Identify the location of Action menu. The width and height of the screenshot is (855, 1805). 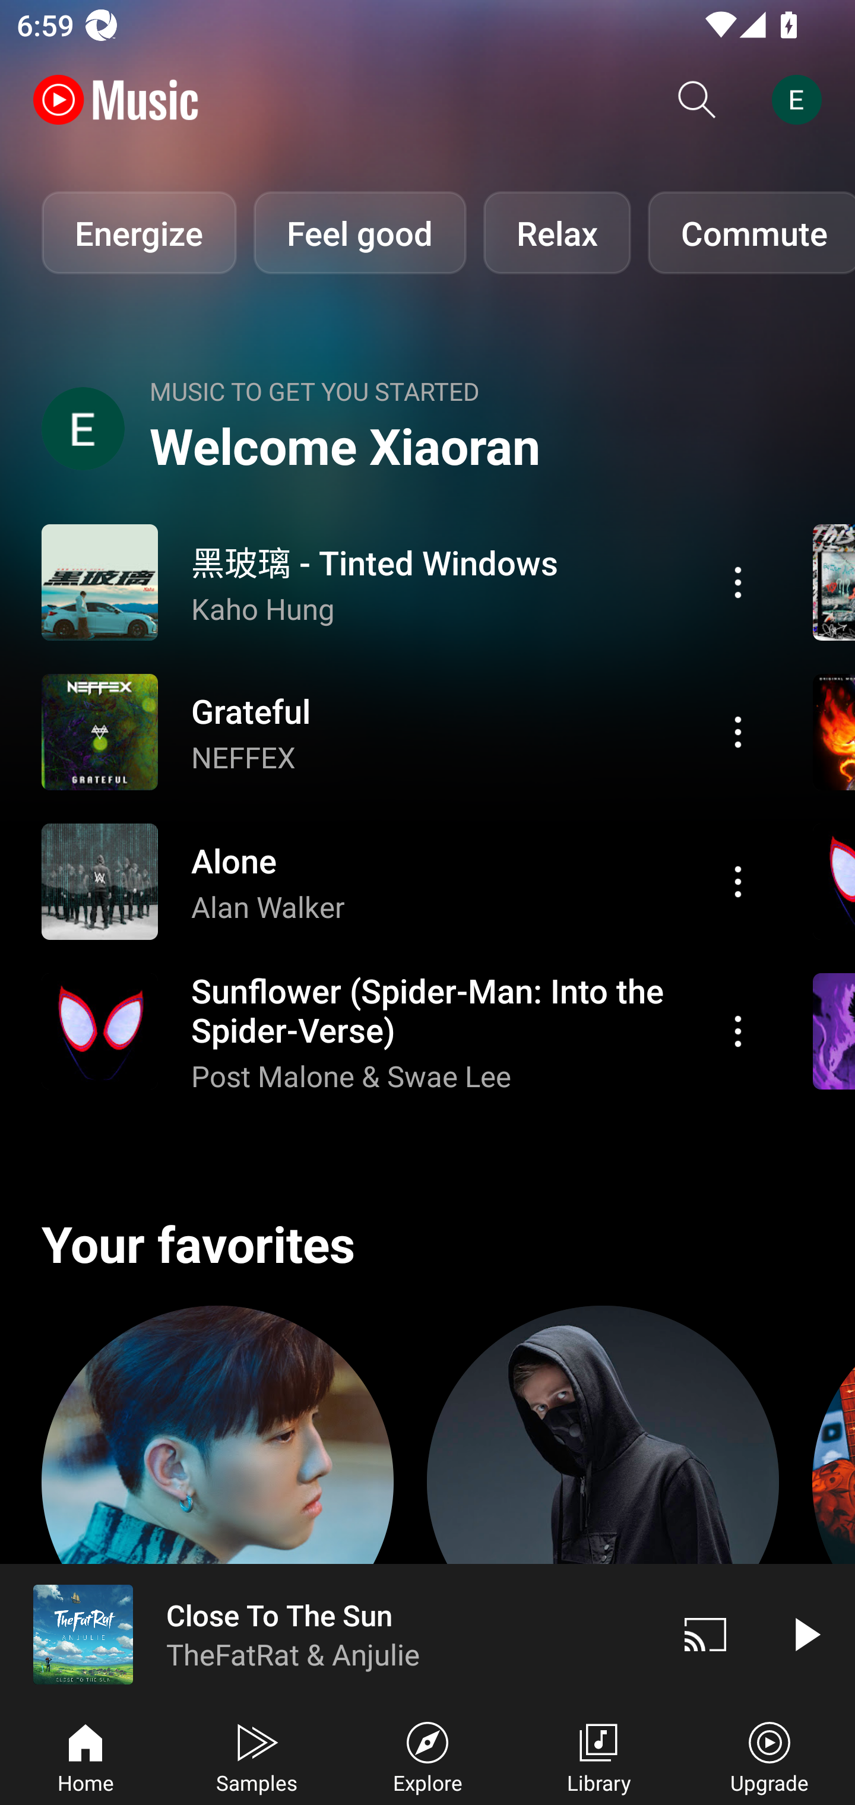
(738, 731).